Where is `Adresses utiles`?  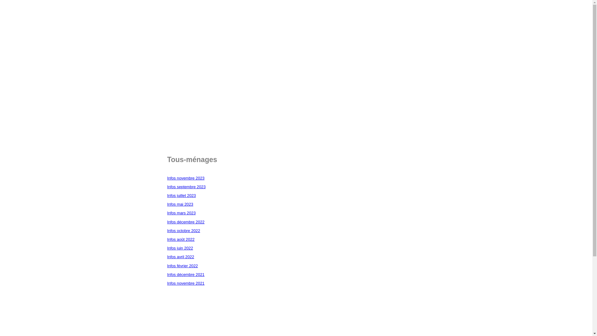 Adresses utiles is located at coordinates (207, 23).